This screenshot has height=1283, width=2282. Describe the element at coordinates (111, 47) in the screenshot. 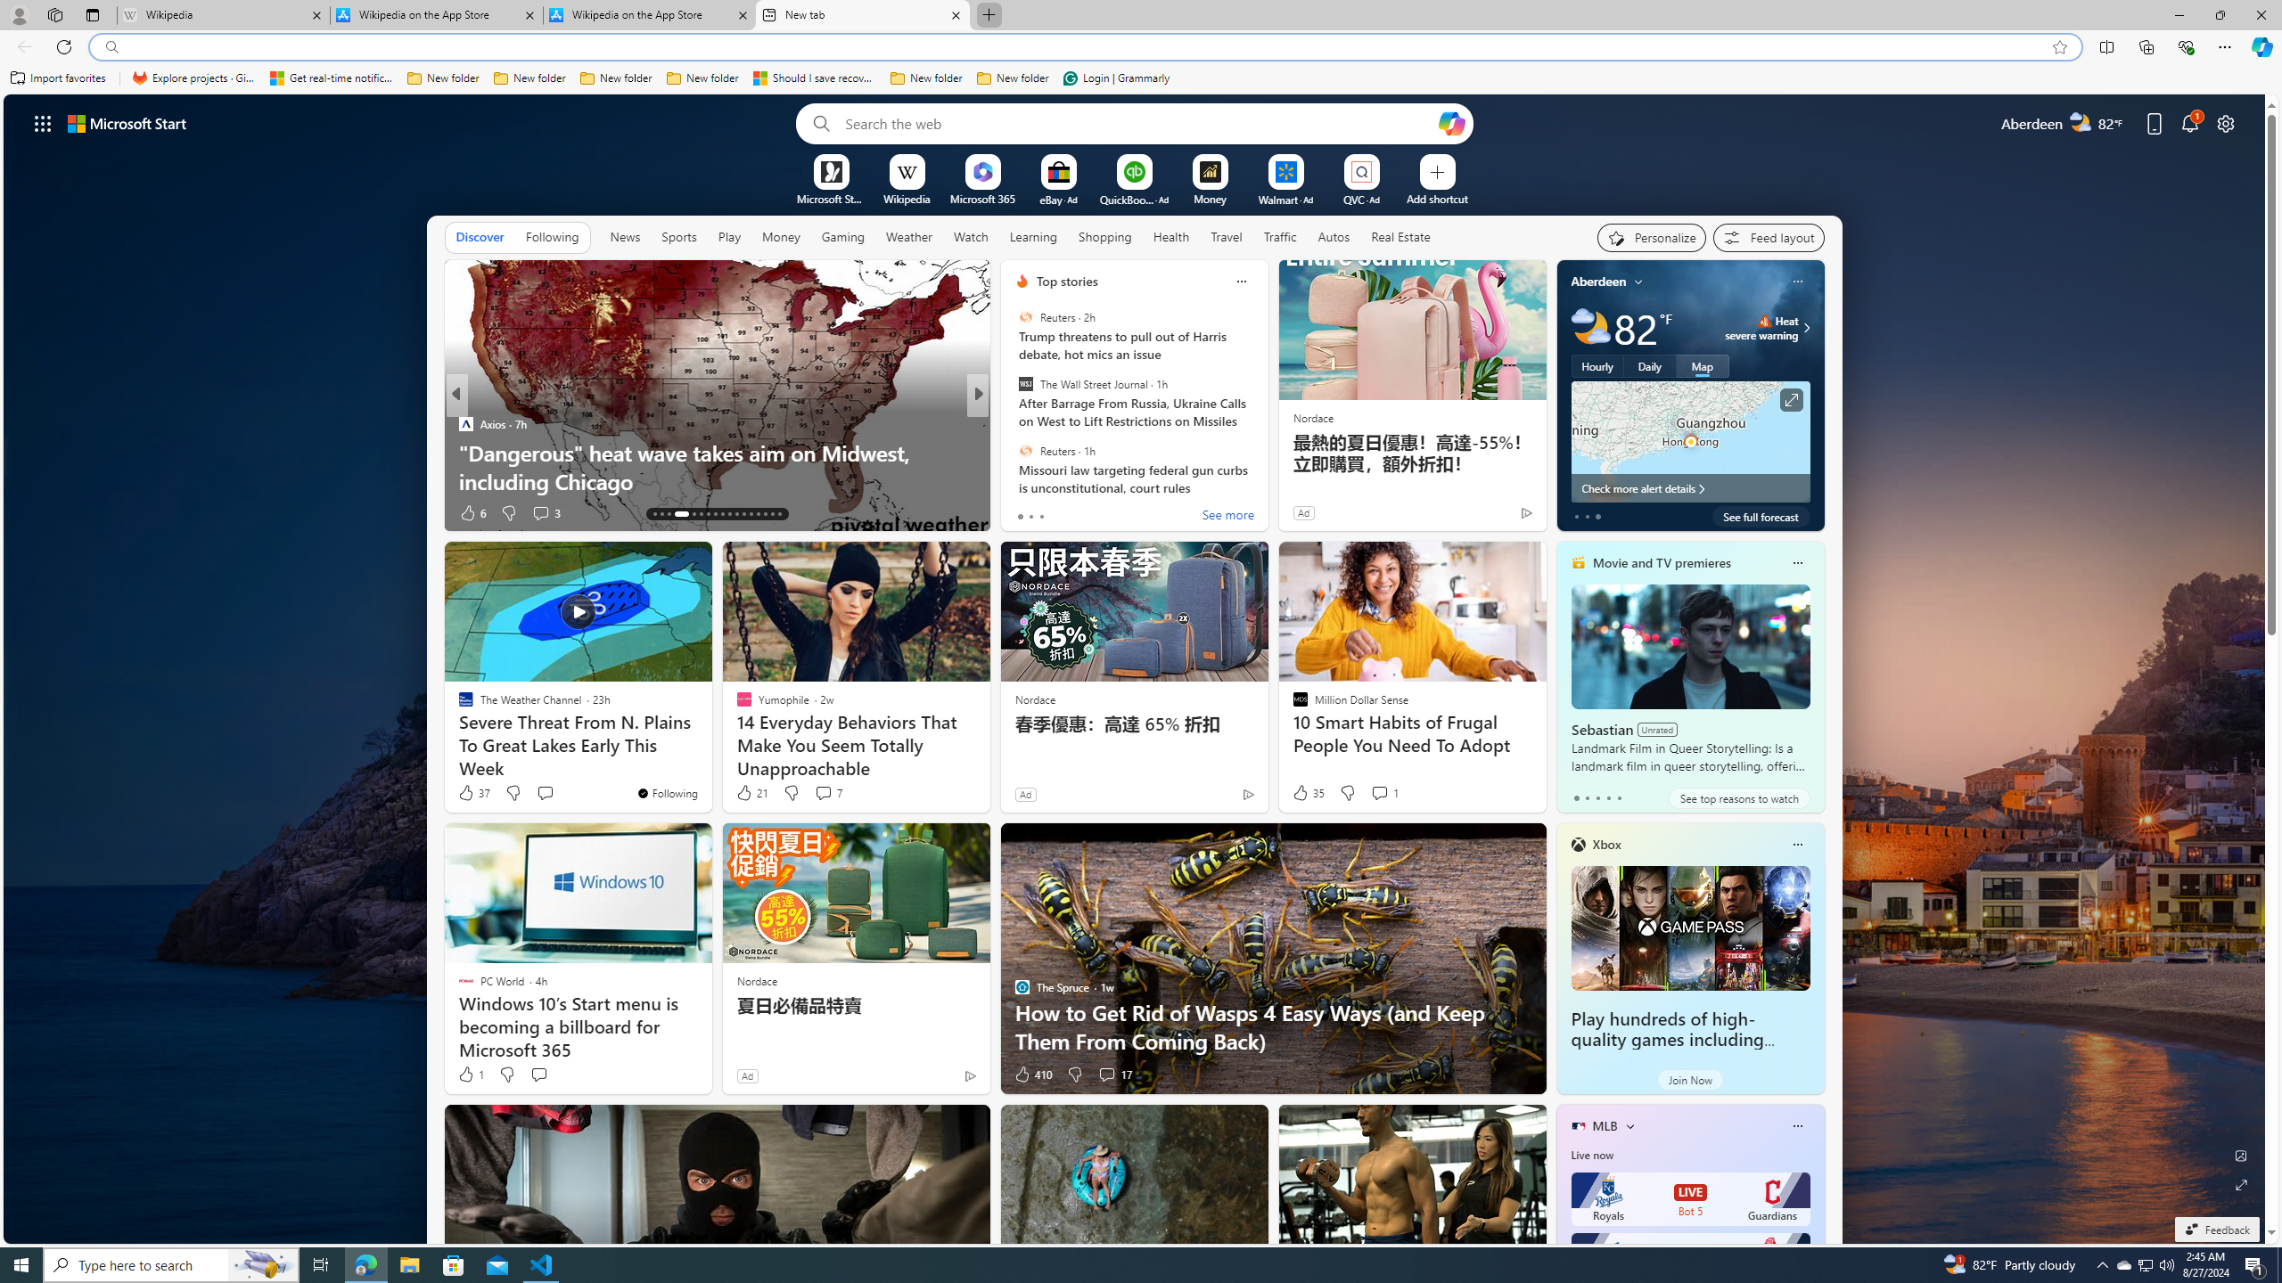

I see `Search icon` at that location.